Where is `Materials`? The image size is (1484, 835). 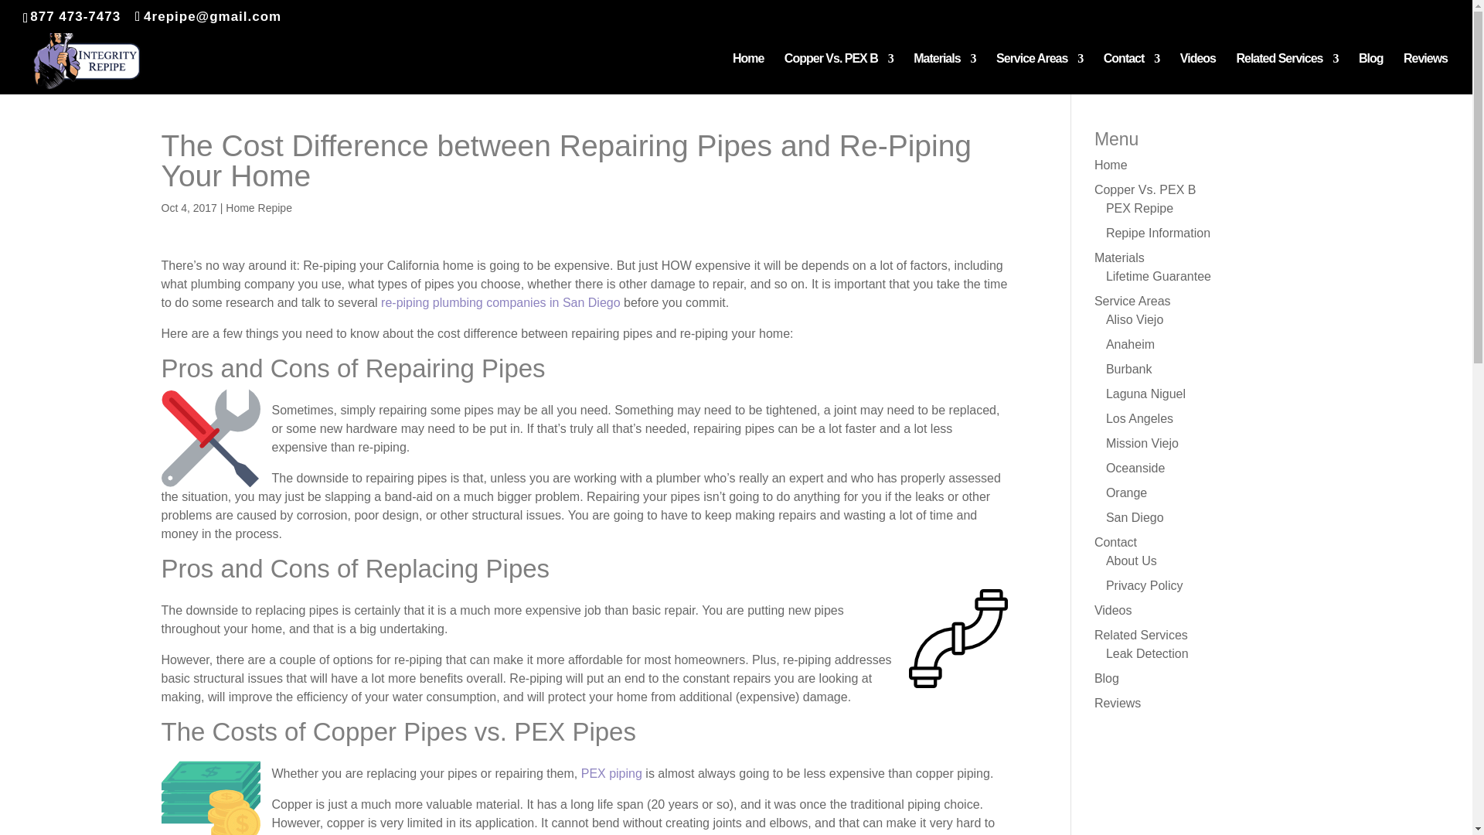
Materials is located at coordinates (945, 74).